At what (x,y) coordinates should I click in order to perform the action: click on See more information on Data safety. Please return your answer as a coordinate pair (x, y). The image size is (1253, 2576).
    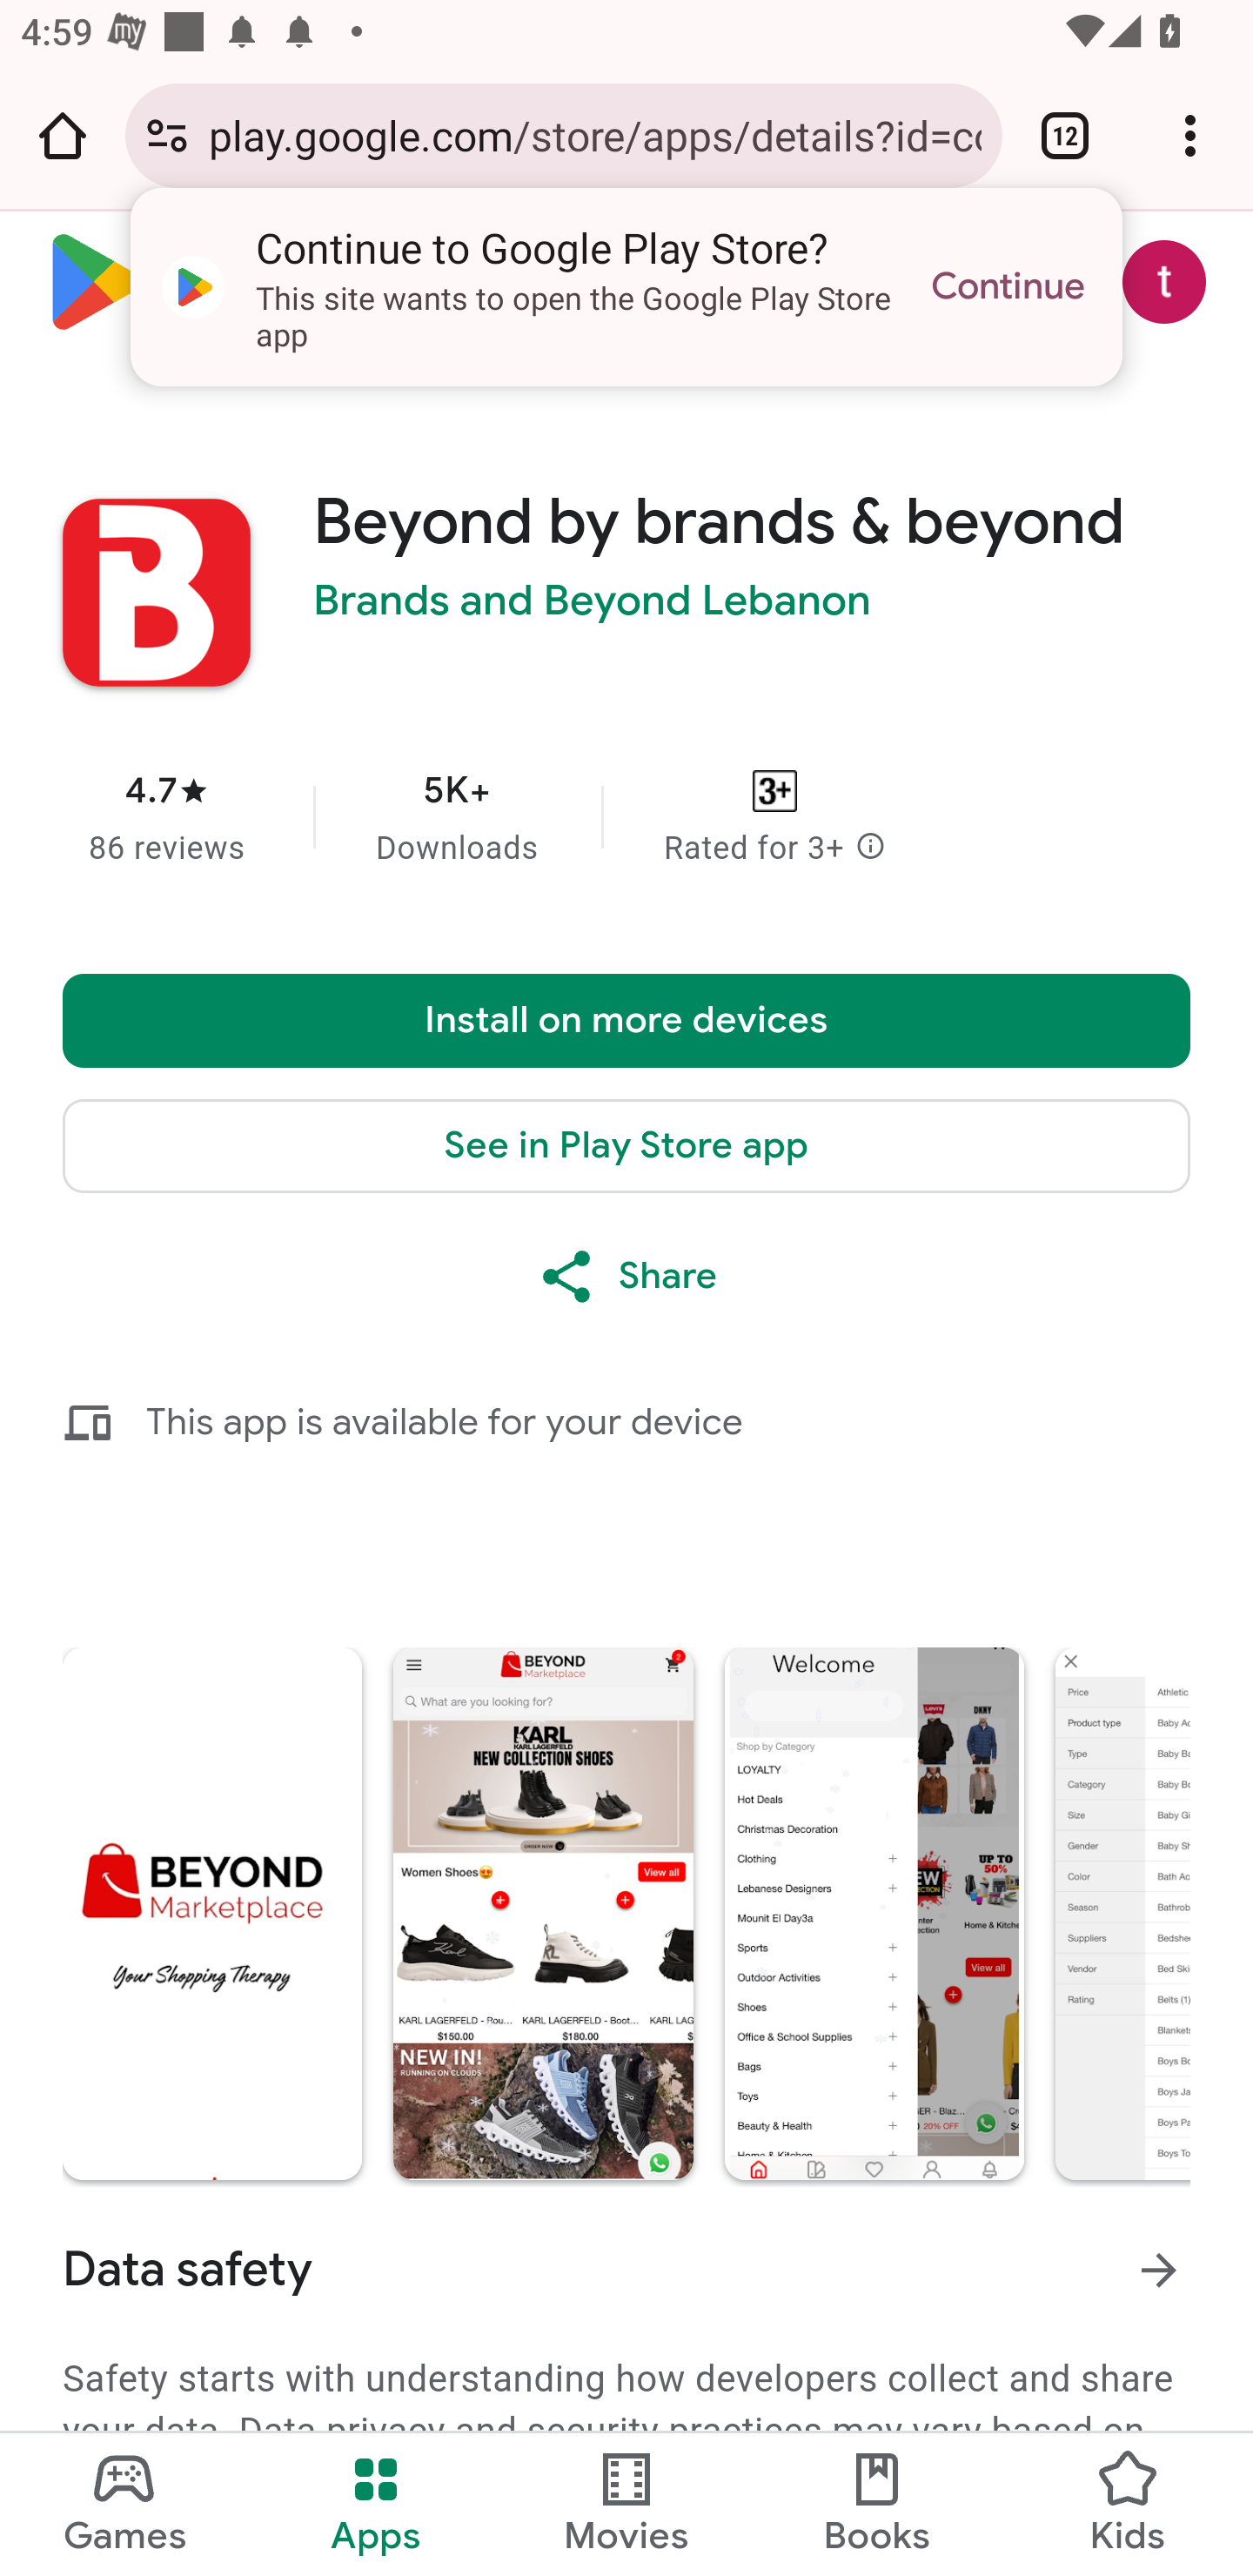
    Looking at the image, I should click on (1159, 2269).